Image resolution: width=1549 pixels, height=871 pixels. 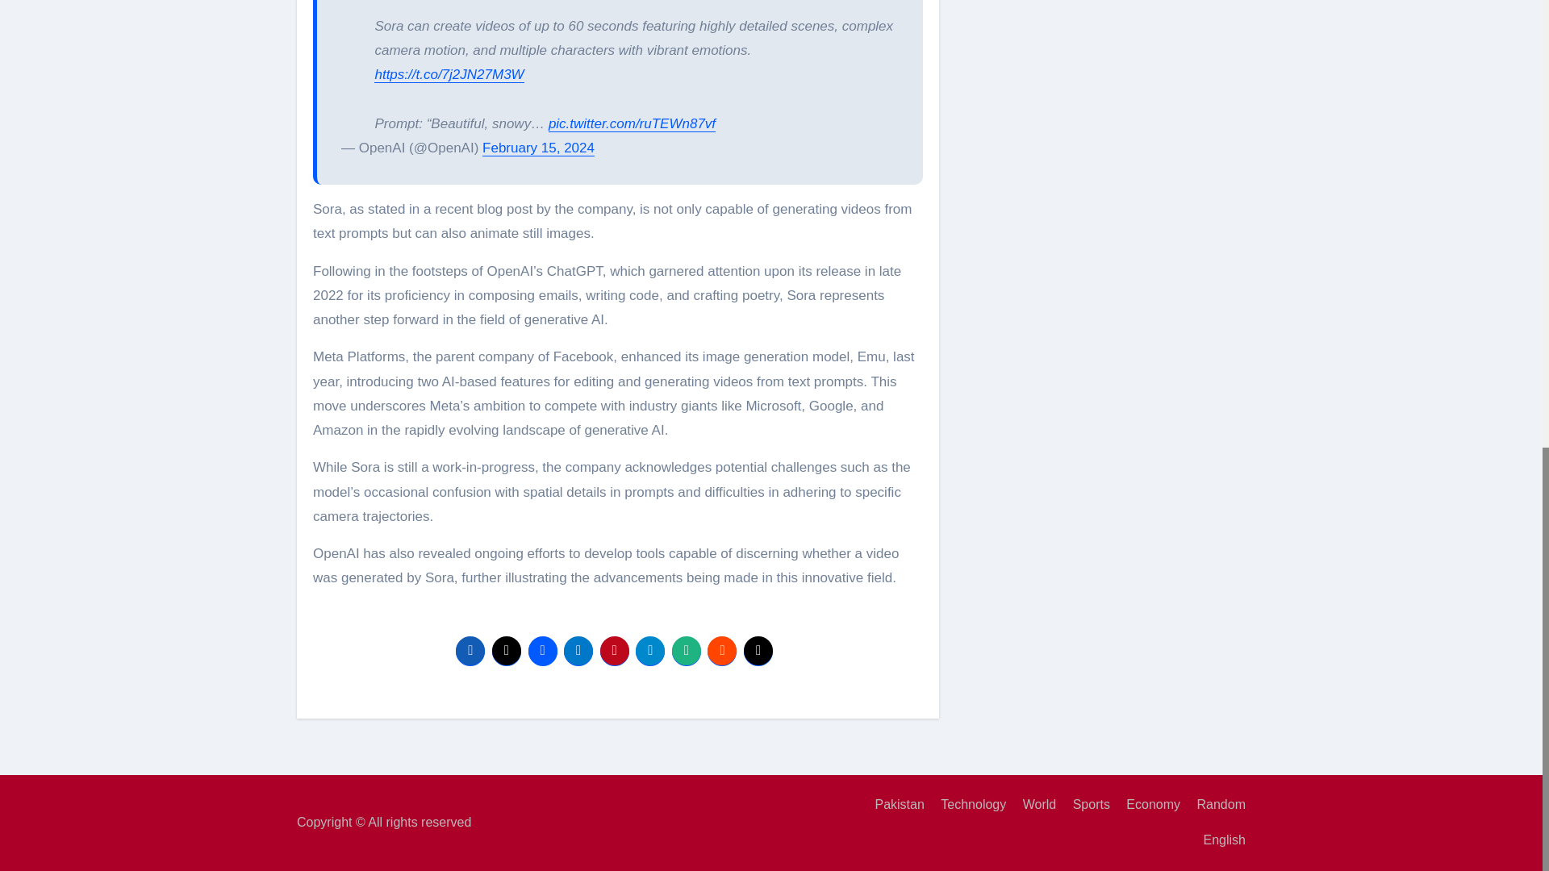 What do you see at coordinates (538, 148) in the screenshot?
I see `February 15, 2024` at bounding box center [538, 148].